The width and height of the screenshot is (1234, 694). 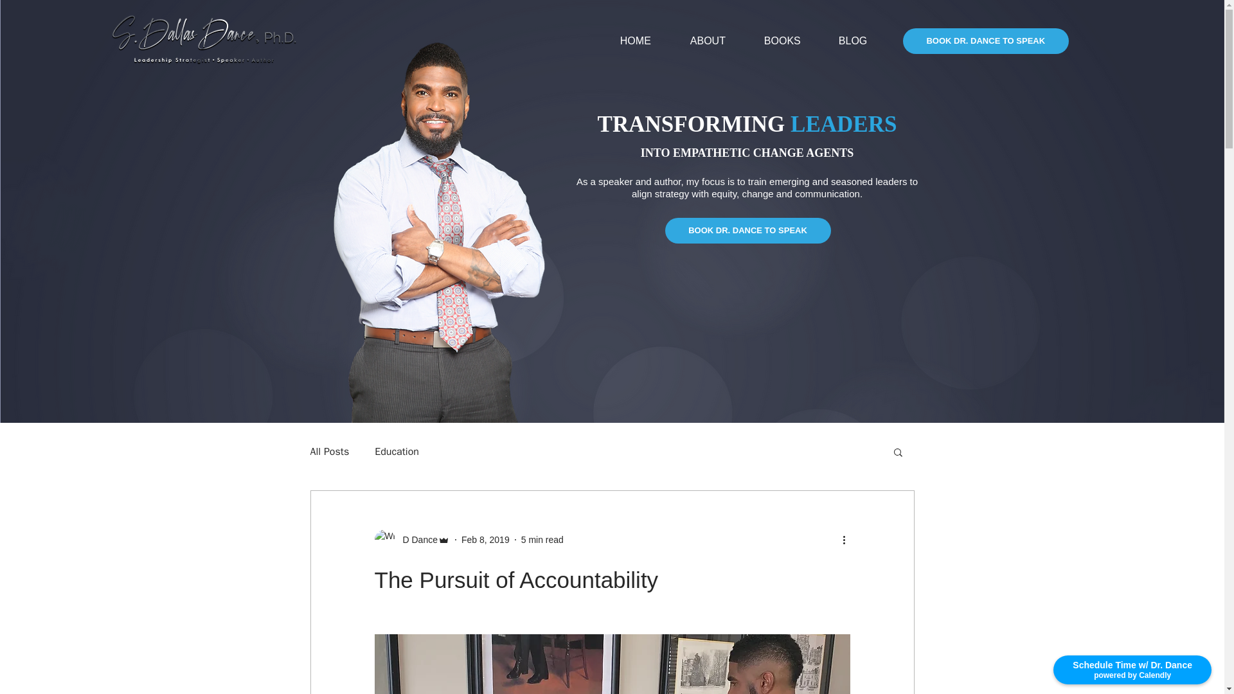 What do you see at coordinates (397, 452) in the screenshot?
I see `Education` at bounding box center [397, 452].